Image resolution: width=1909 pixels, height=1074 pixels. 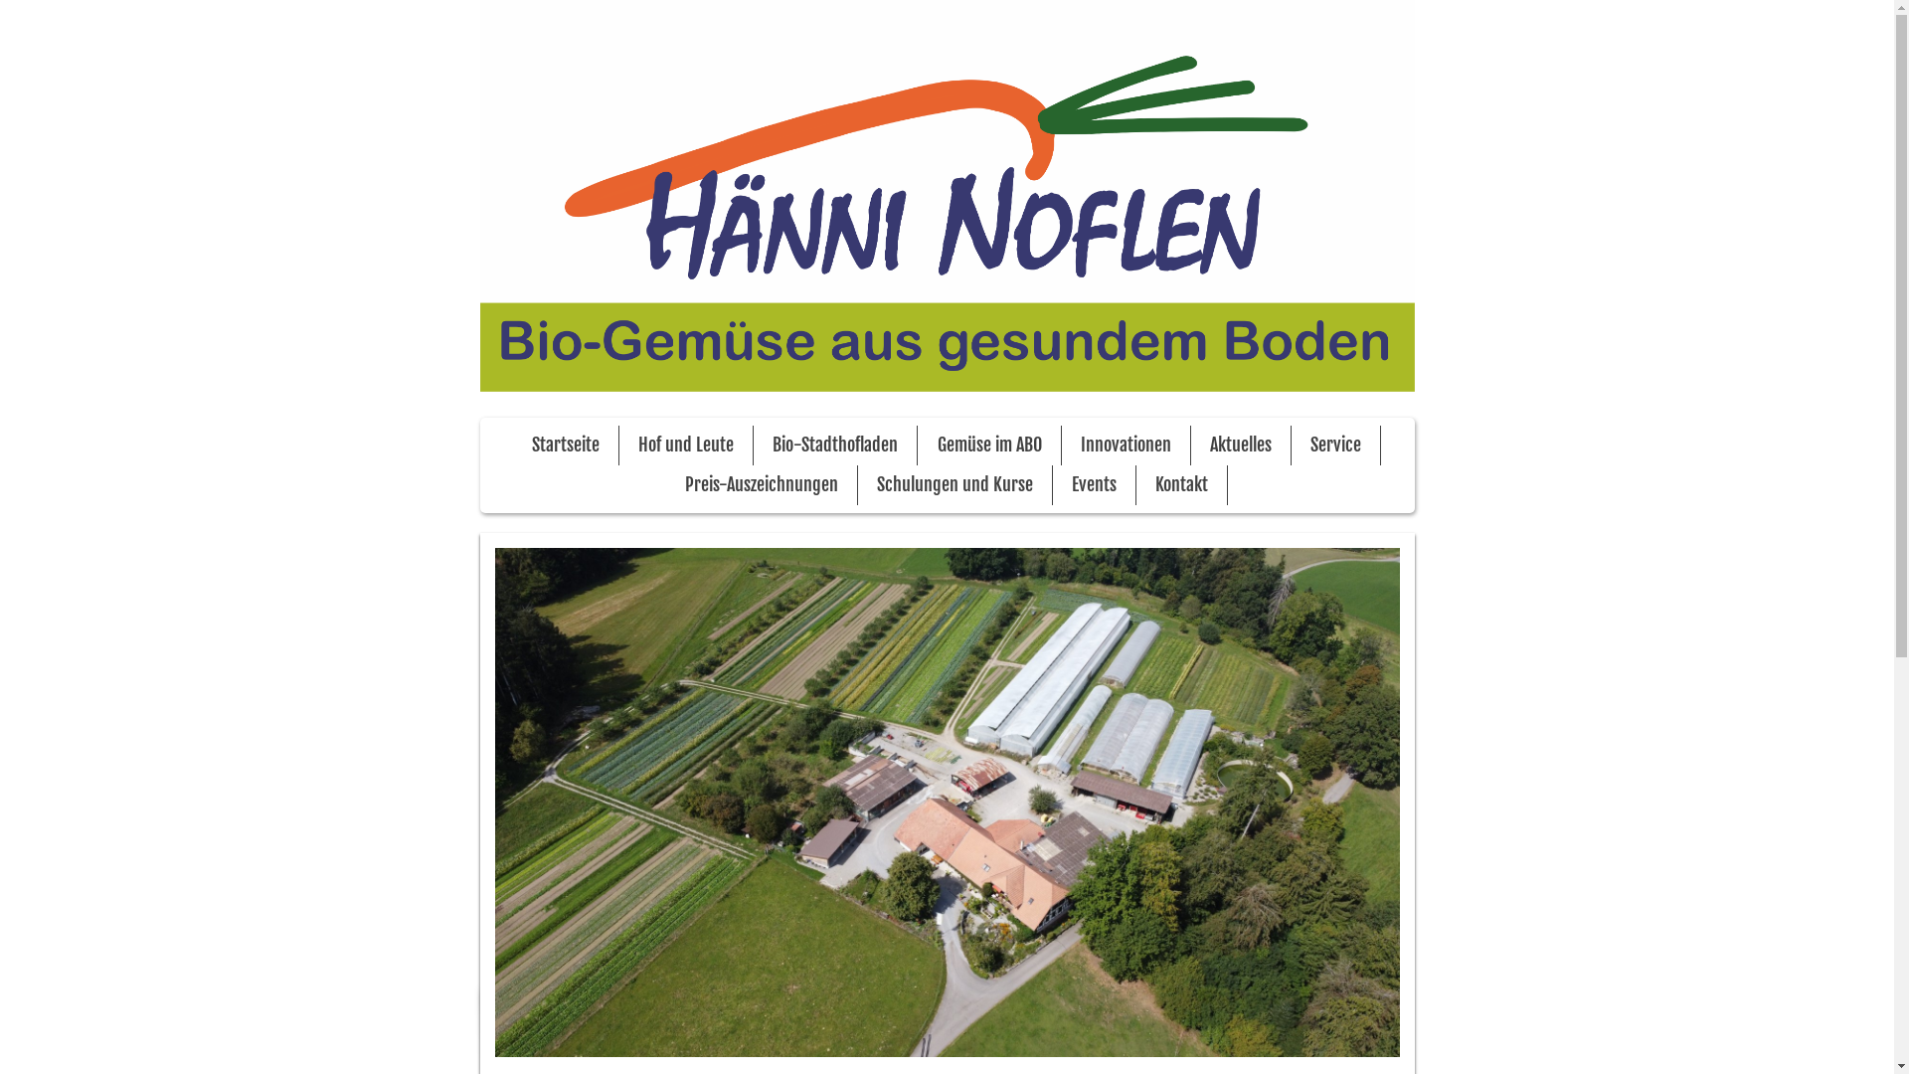 I want to click on Preis-Auszeichnungen, so click(x=762, y=485).